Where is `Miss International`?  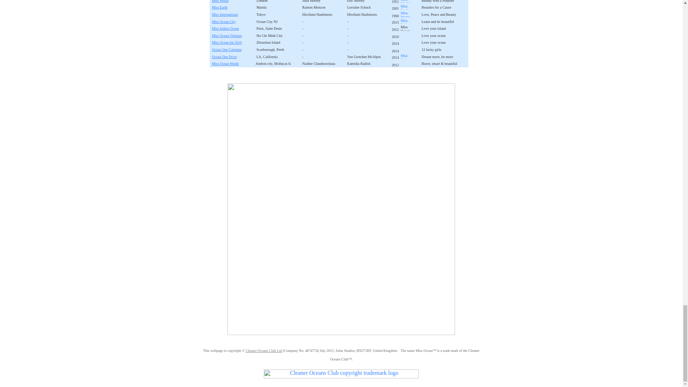
Miss International is located at coordinates (225, 63).